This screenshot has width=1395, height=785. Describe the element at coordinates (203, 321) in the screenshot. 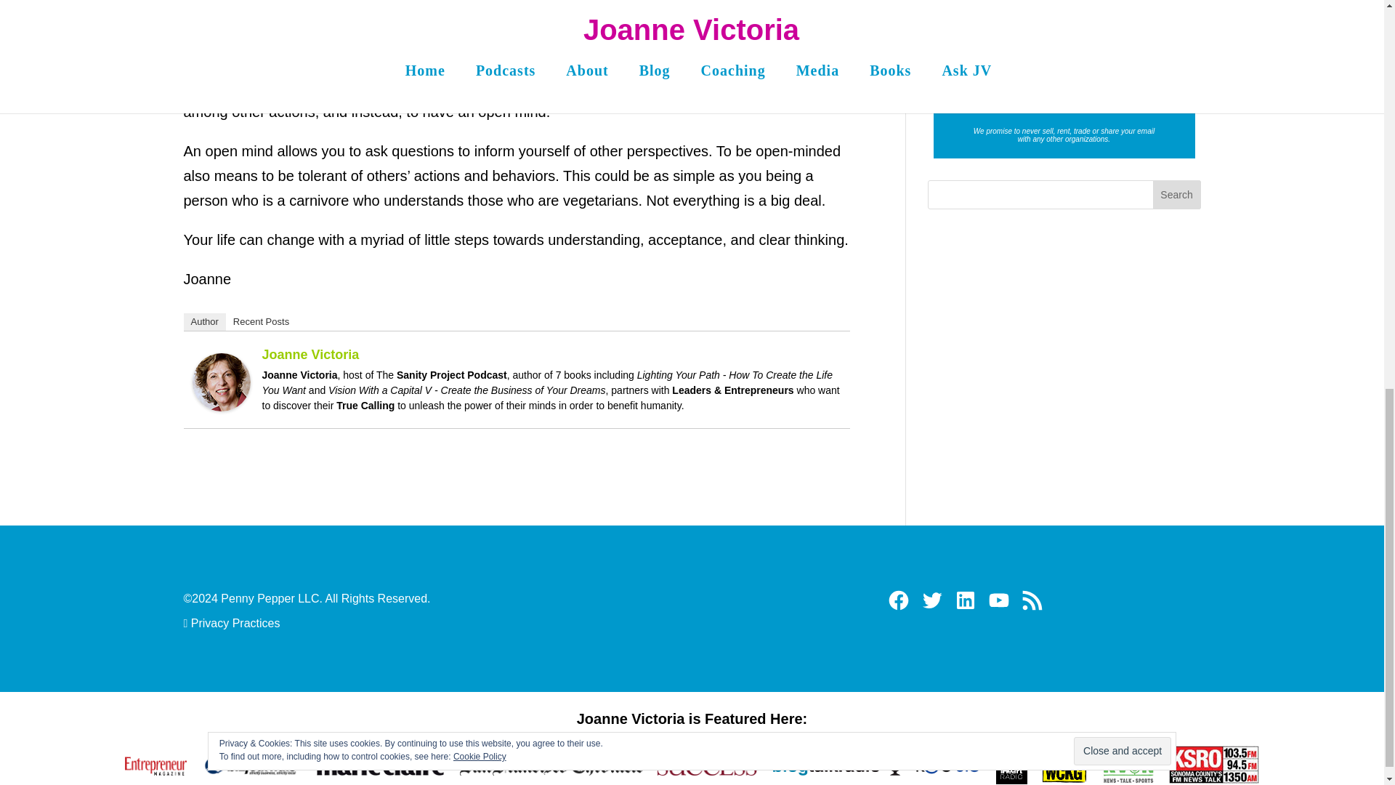

I see `Author` at that location.